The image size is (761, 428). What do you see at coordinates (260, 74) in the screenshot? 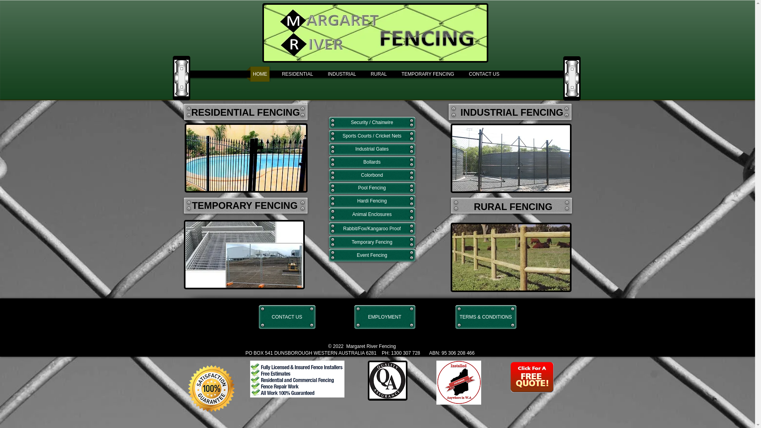
I see `HOME` at bounding box center [260, 74].